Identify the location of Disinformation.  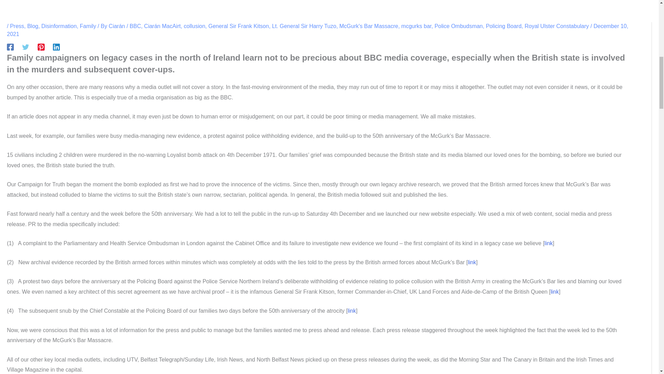
(59, 26).